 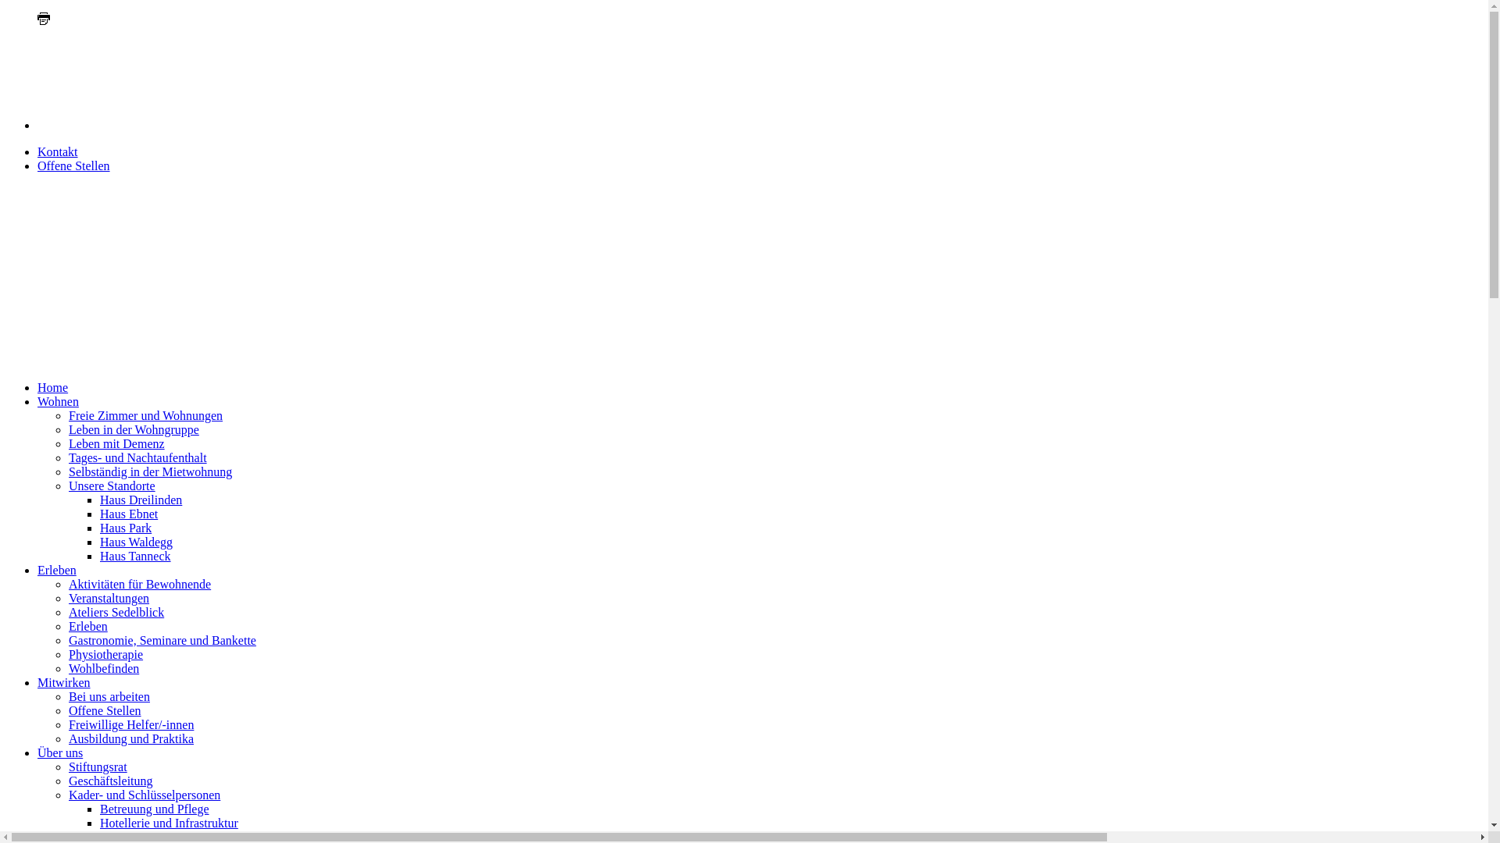 What do you see at coordinates (105, 710) in the screenshot?
I see `Offene Stellen` at bounding box center [105, 710].